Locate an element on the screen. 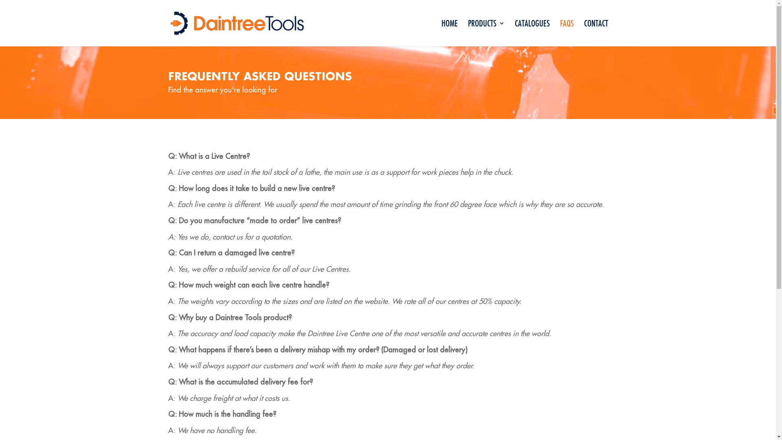 Image resolution: width=782 pixels, height=440 pixels. PRODUCTS is located at coordinates (486, 33).